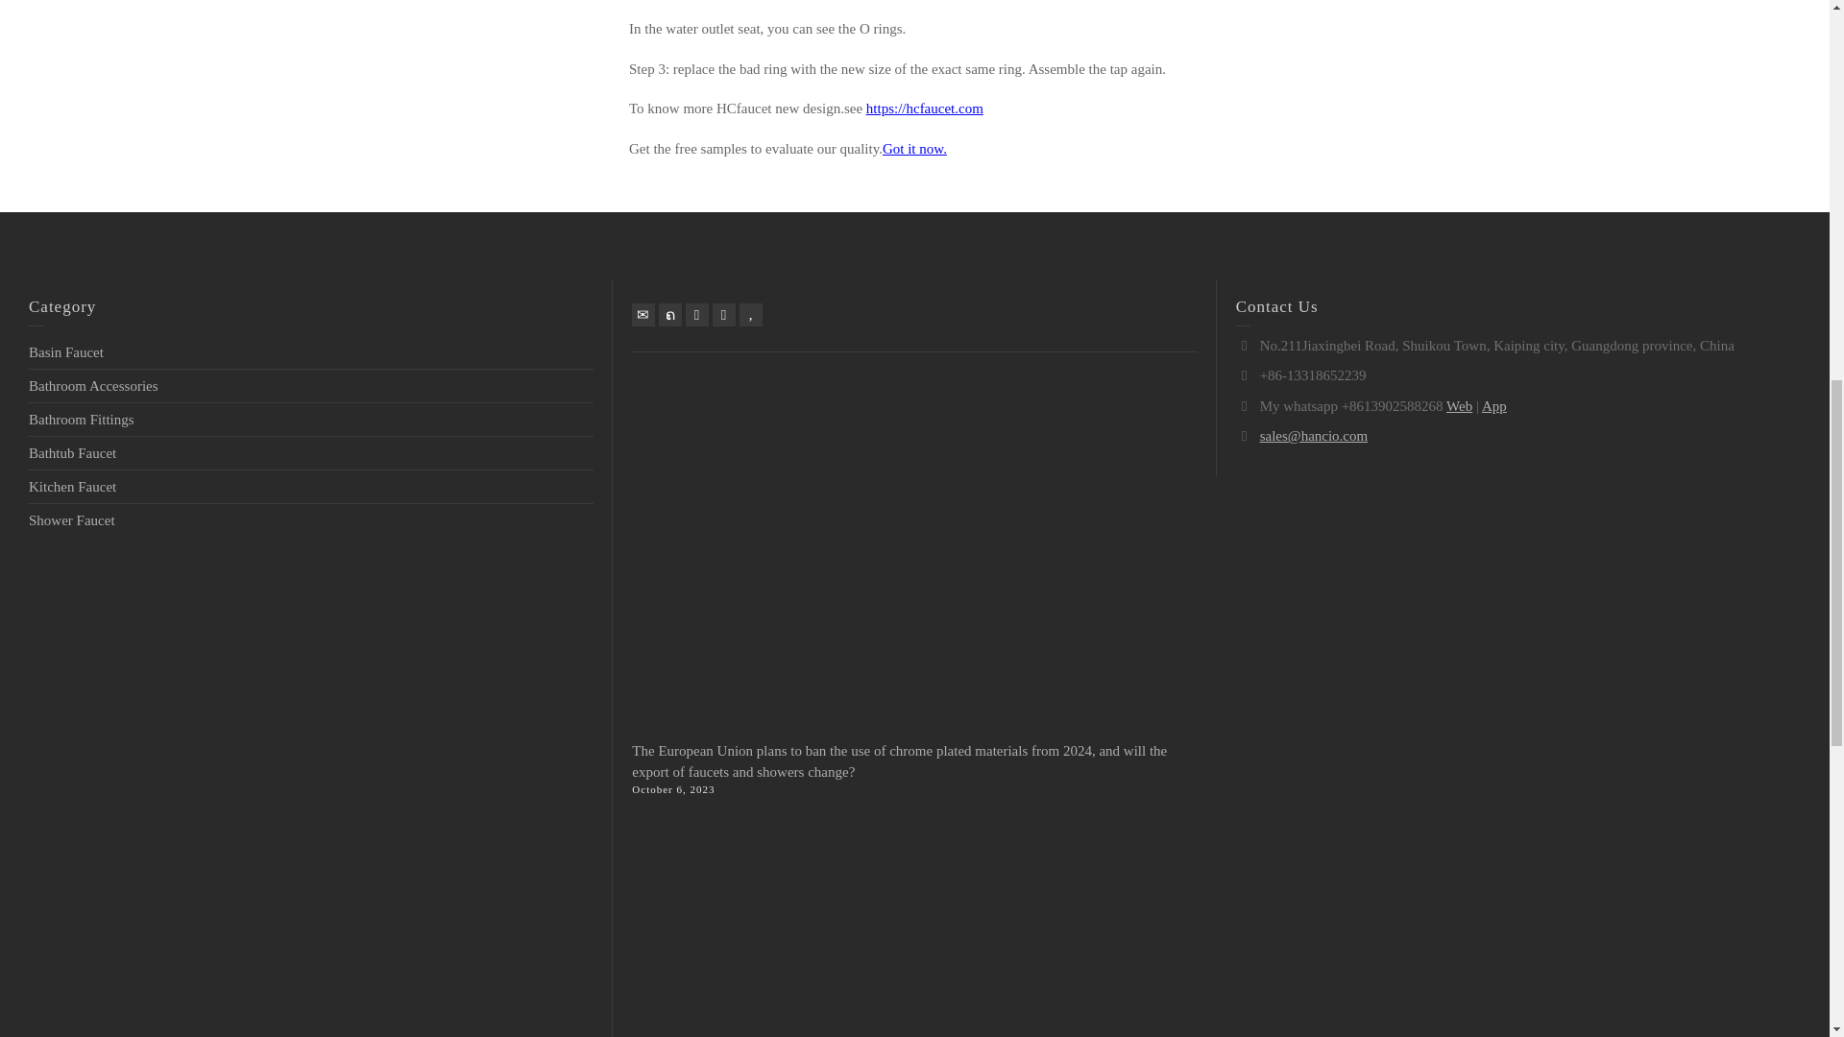 Image resolution: width=1844 pixels, height=1037 pixels. Describe the element at coordinates (65, 351) in the screenshot. I see `Basin Faucet` at that location.